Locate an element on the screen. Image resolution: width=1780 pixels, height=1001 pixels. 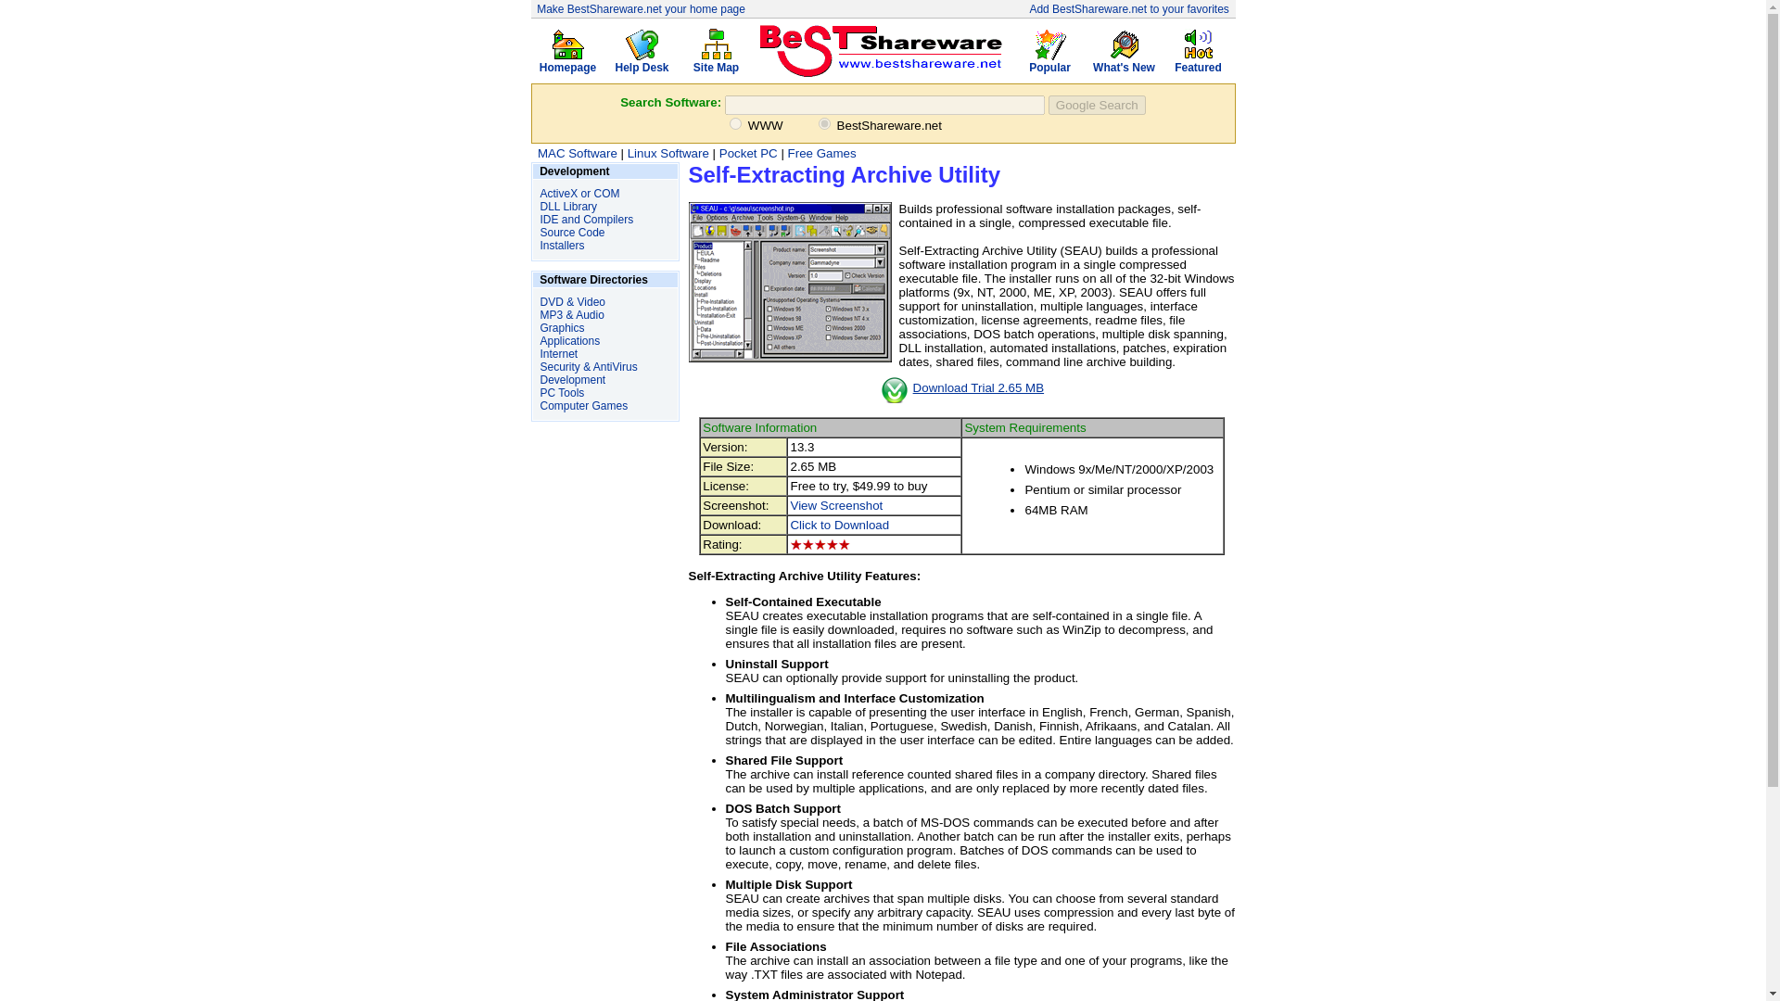
IDE and Compilers is located at coordinates (586, 220).